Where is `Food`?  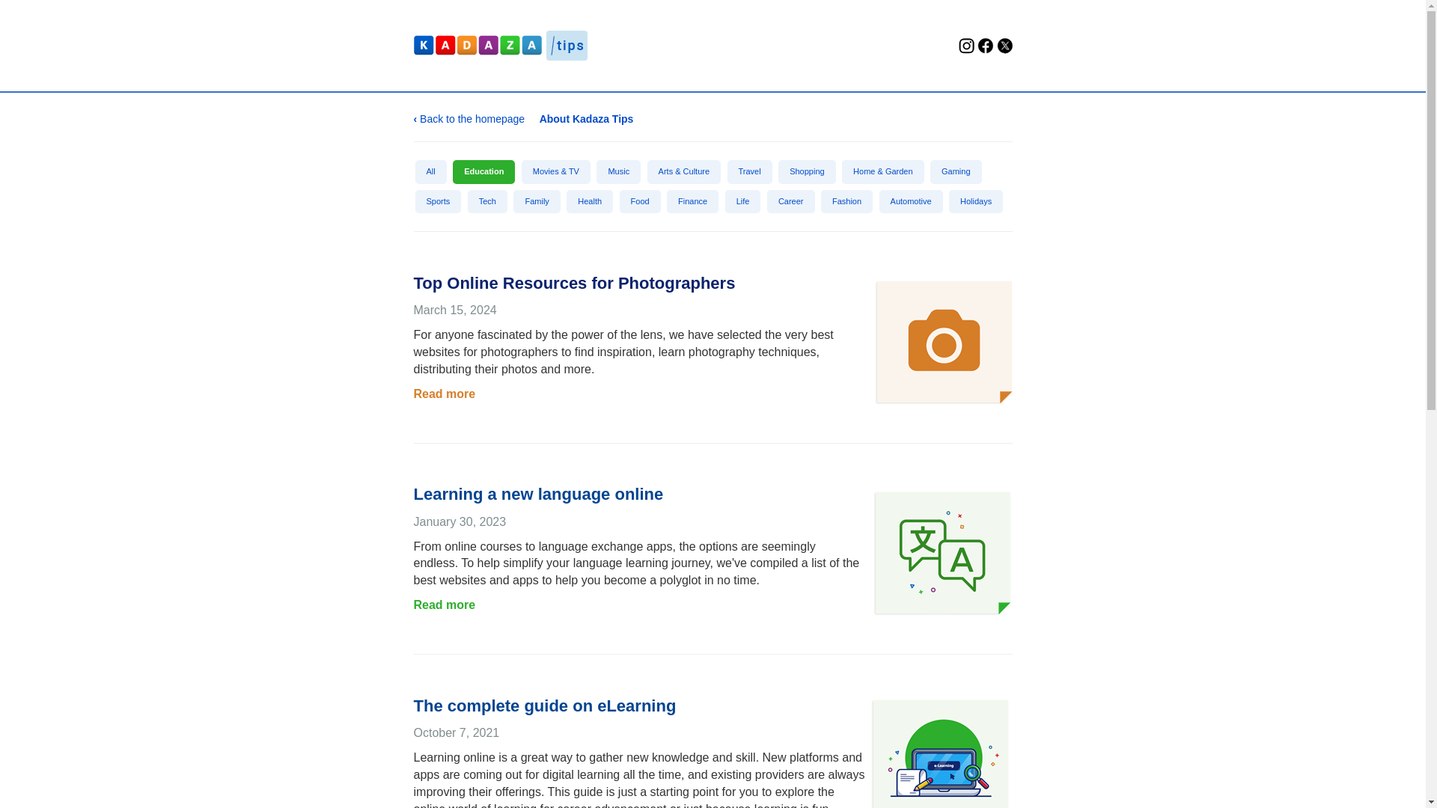 Food is located at coordinates (640, 202).